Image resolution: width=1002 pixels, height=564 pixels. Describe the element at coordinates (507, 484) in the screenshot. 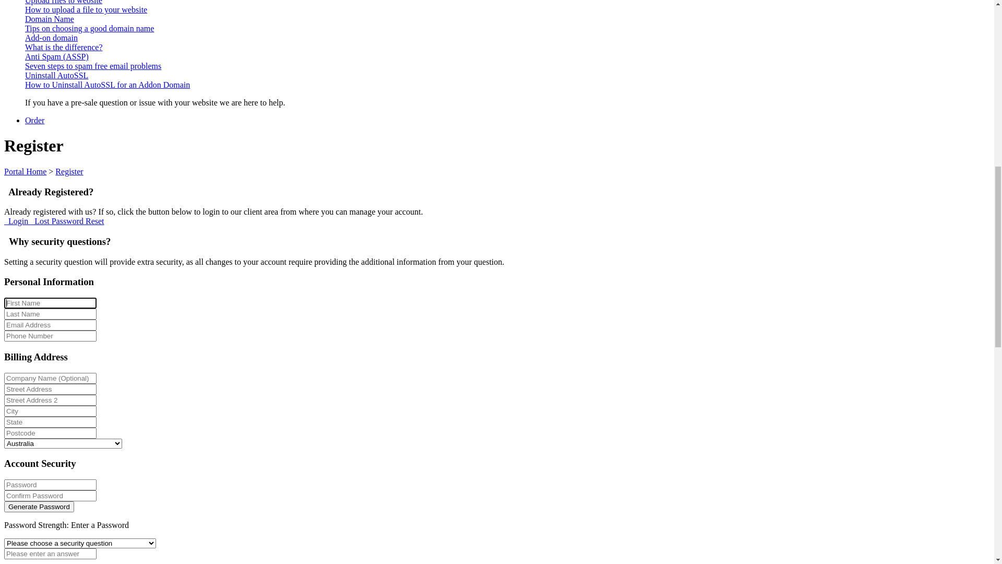

I see `Setup Iphone
How to setup your iphone email client` at that location.